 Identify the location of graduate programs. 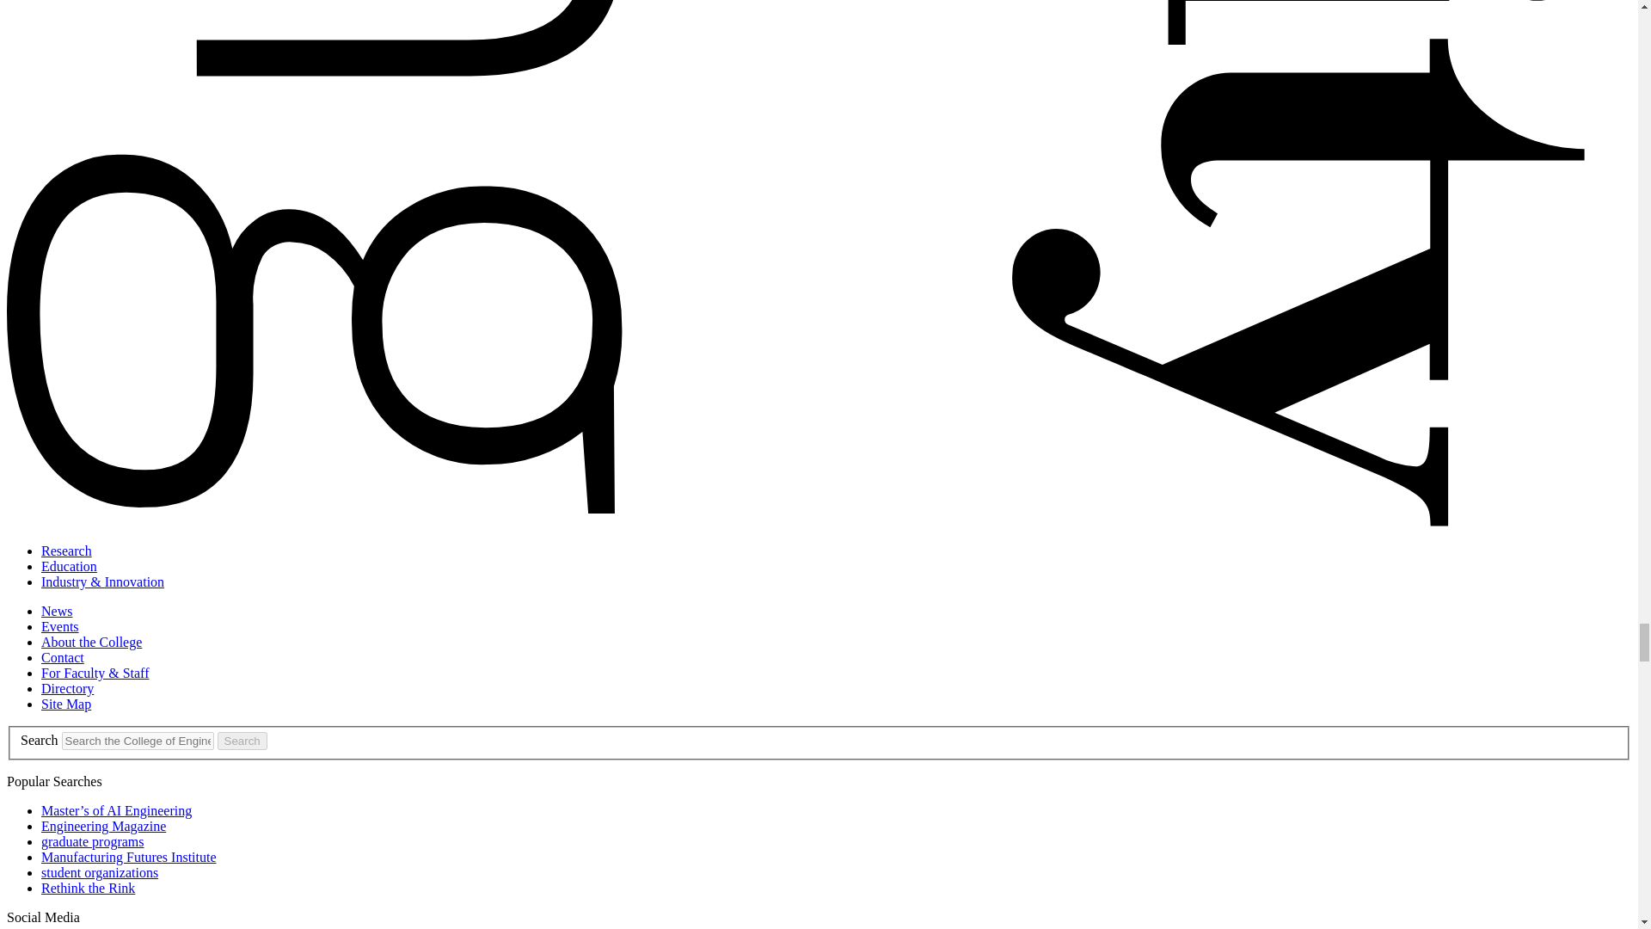
(93, 841).